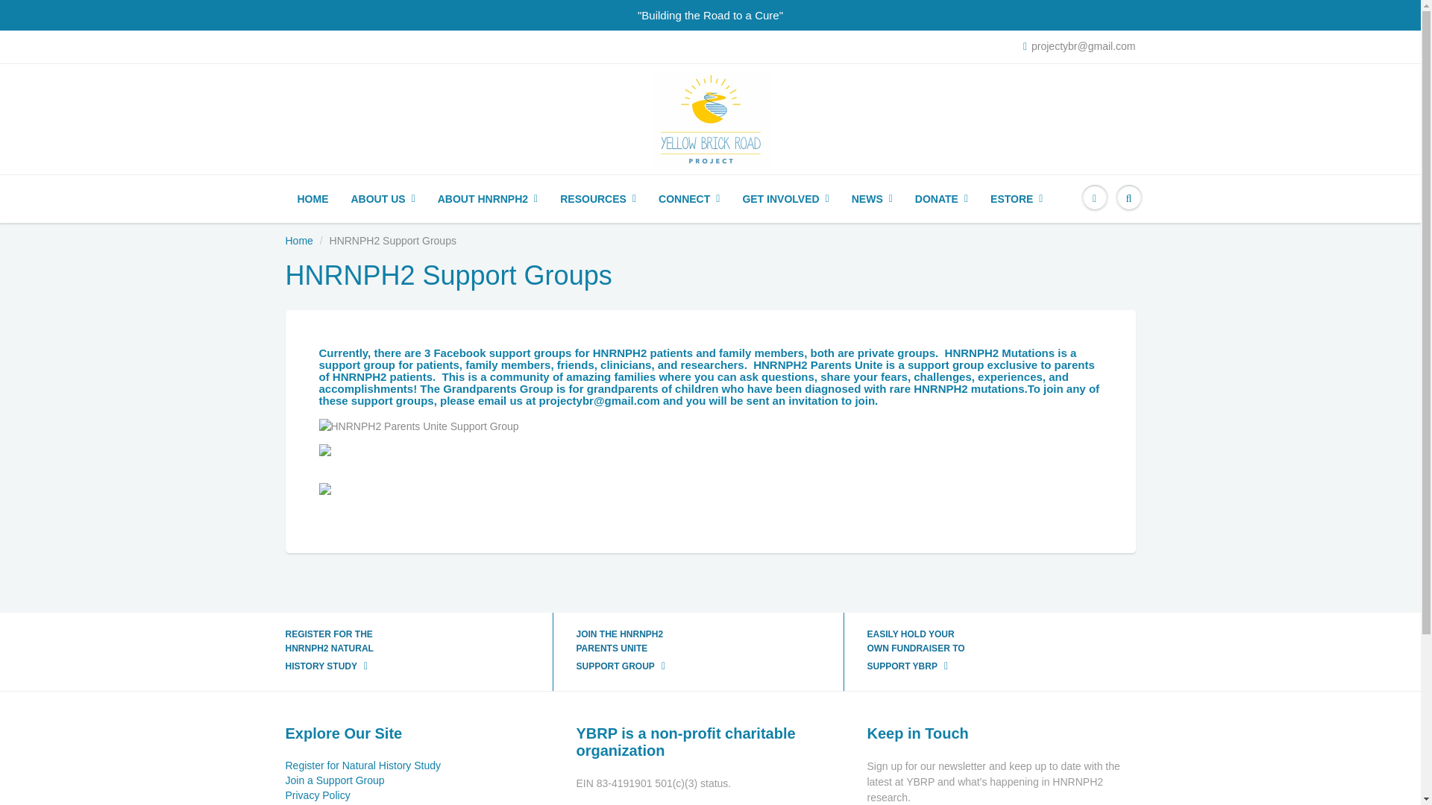  Describe the element at coordinates (383, 199) in the screenshot. I see `ABOUT US` at that location.